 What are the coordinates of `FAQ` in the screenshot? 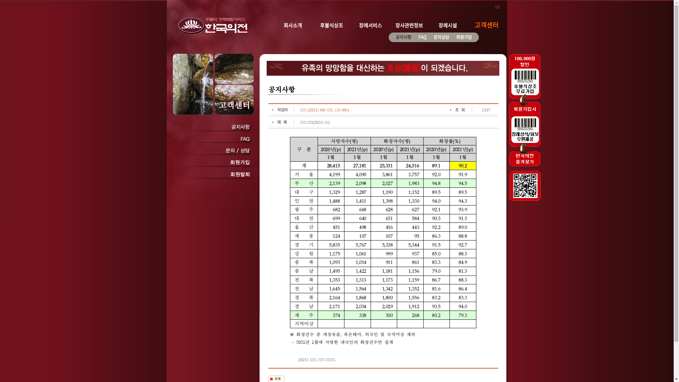 It's located at (422, 37).